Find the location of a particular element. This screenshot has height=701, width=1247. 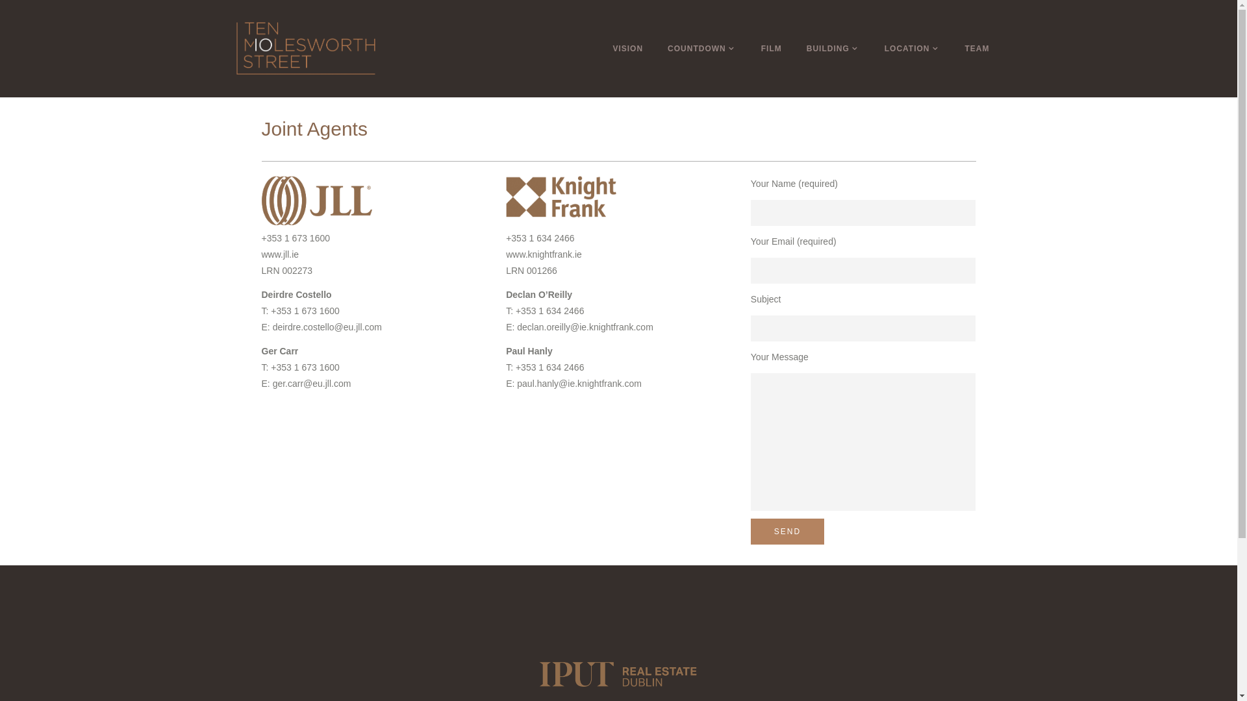

declan.oreilly@ie.knightfrank.com is located at coordinates (585, 327).